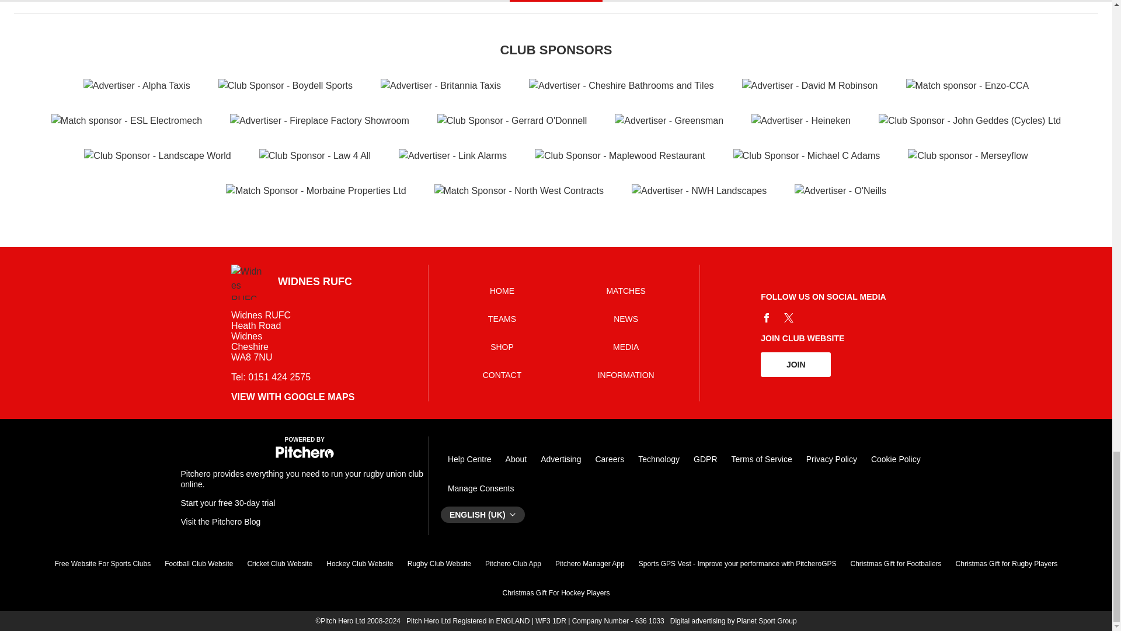 Image resolution: width=1121 pixels, height=631 pixels. I want to click on Advertiser - Cheshire Bathrooms and Tiles, so click(621, 85).